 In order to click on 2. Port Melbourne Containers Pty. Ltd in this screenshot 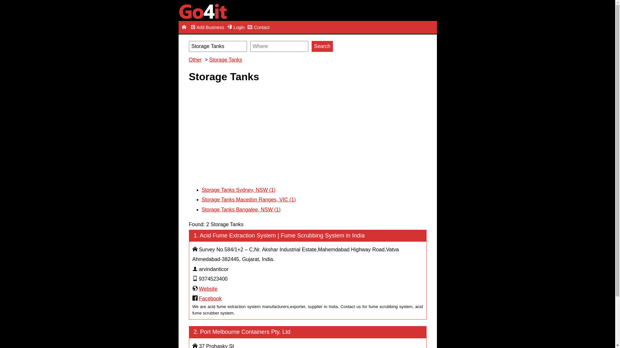, I will do `click(307, 332)`.